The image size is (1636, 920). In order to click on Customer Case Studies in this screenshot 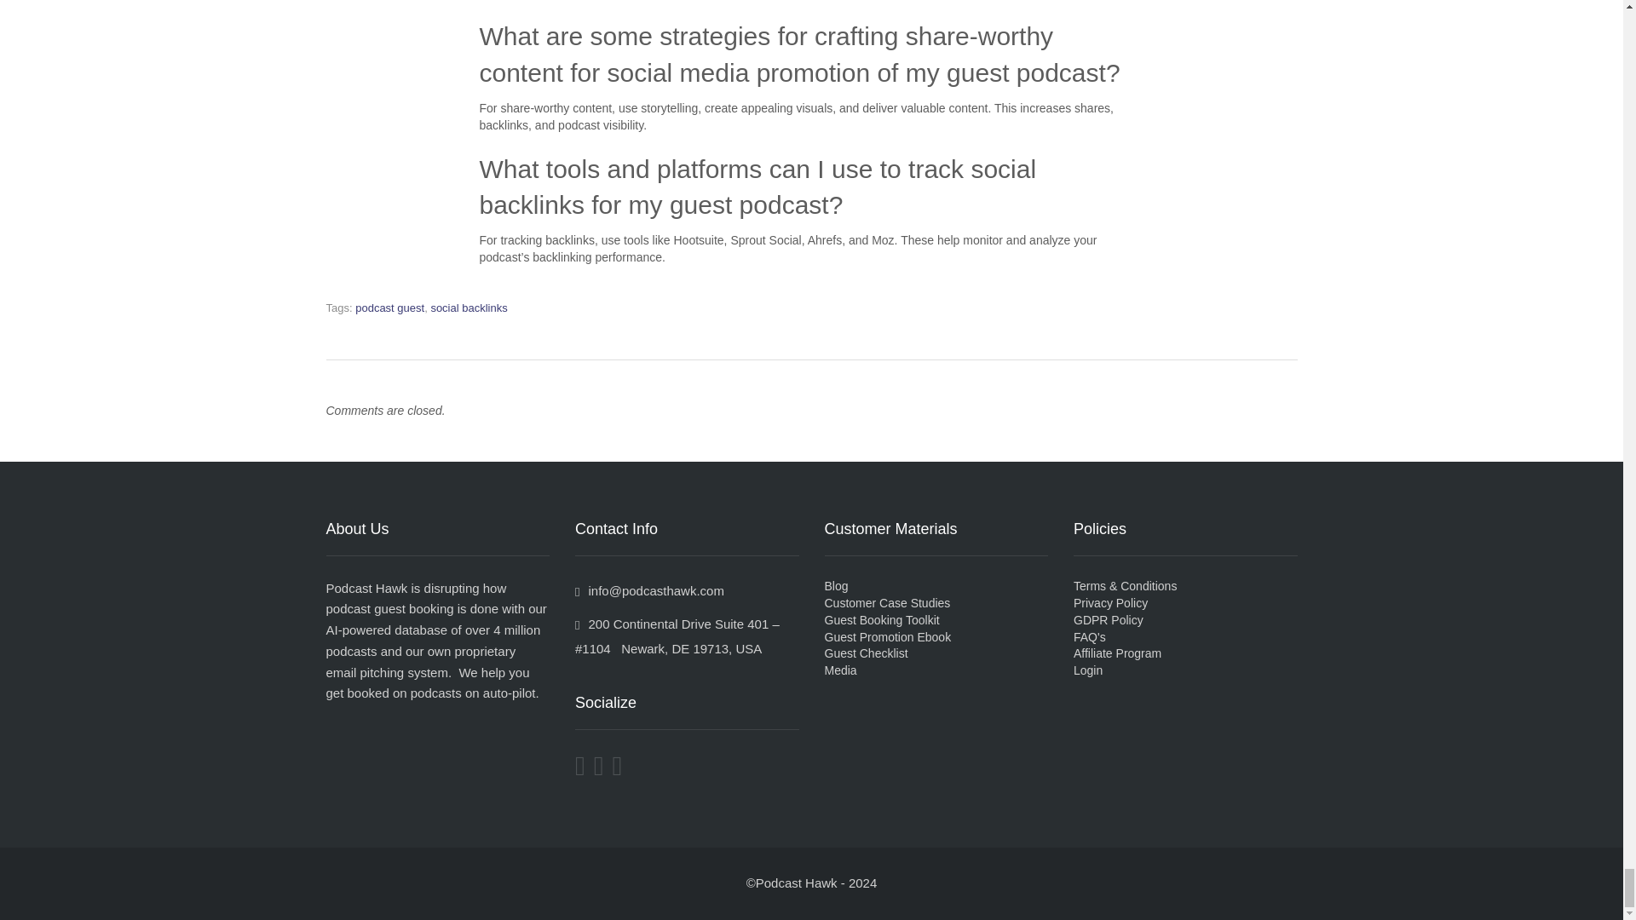, I will do `click(887, 603)`.